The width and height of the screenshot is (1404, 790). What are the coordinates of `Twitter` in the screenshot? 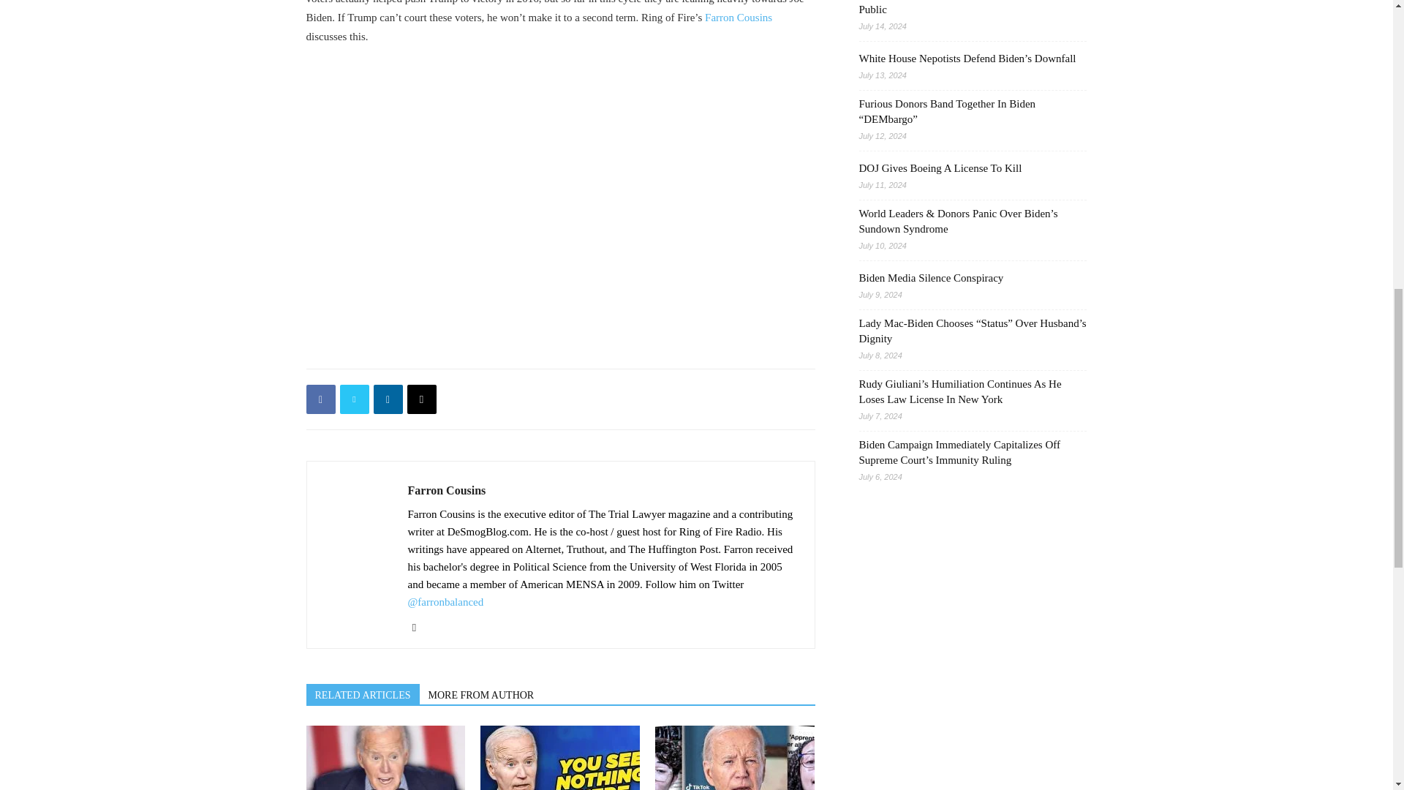 It's located at (420, 628).